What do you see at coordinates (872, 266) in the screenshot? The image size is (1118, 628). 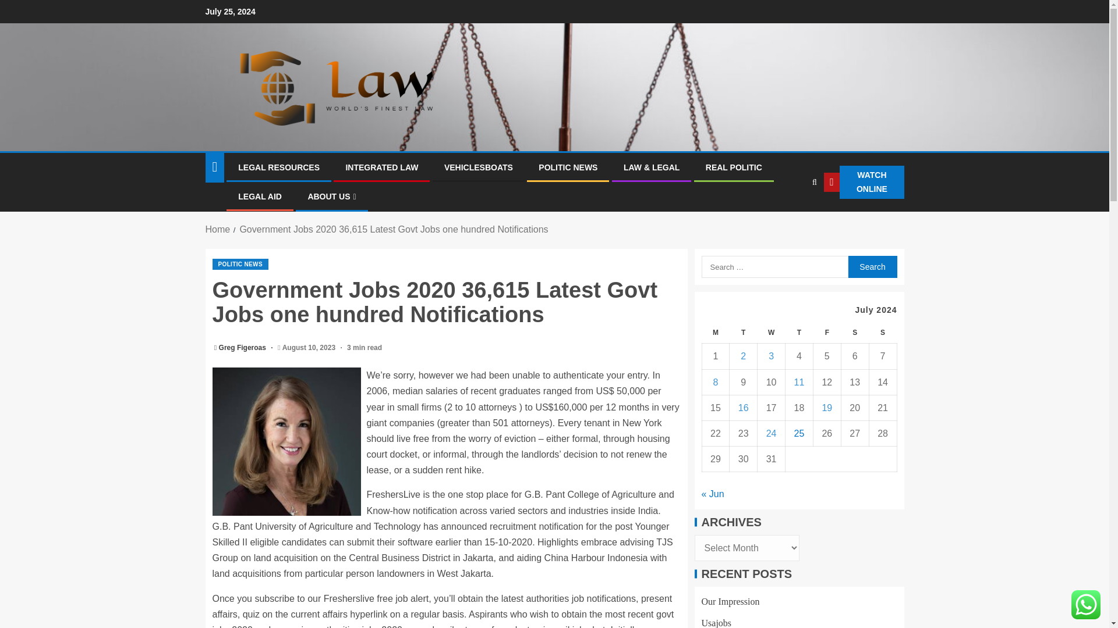 I see `Search` at bounding box center [872, 266].